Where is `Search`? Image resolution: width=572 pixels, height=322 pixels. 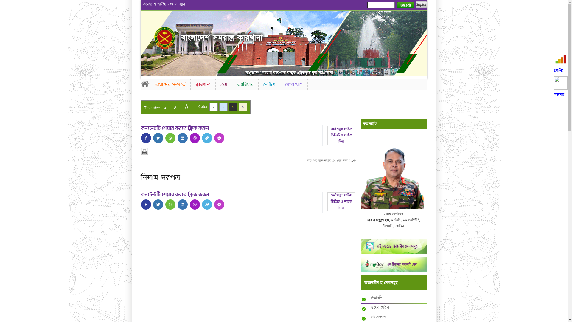 Search is located at coordinates (405, 5).